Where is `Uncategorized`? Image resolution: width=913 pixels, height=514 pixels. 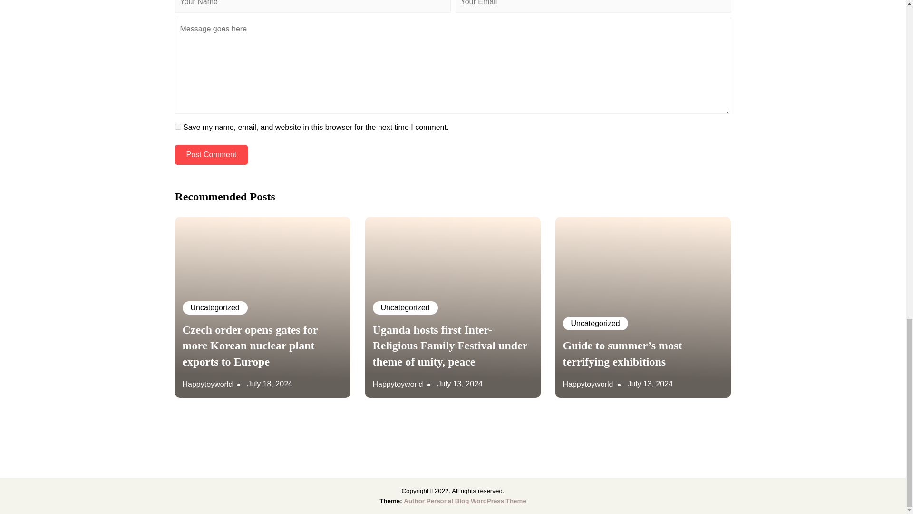
Uncategorized is located at coordinates (595, 324).